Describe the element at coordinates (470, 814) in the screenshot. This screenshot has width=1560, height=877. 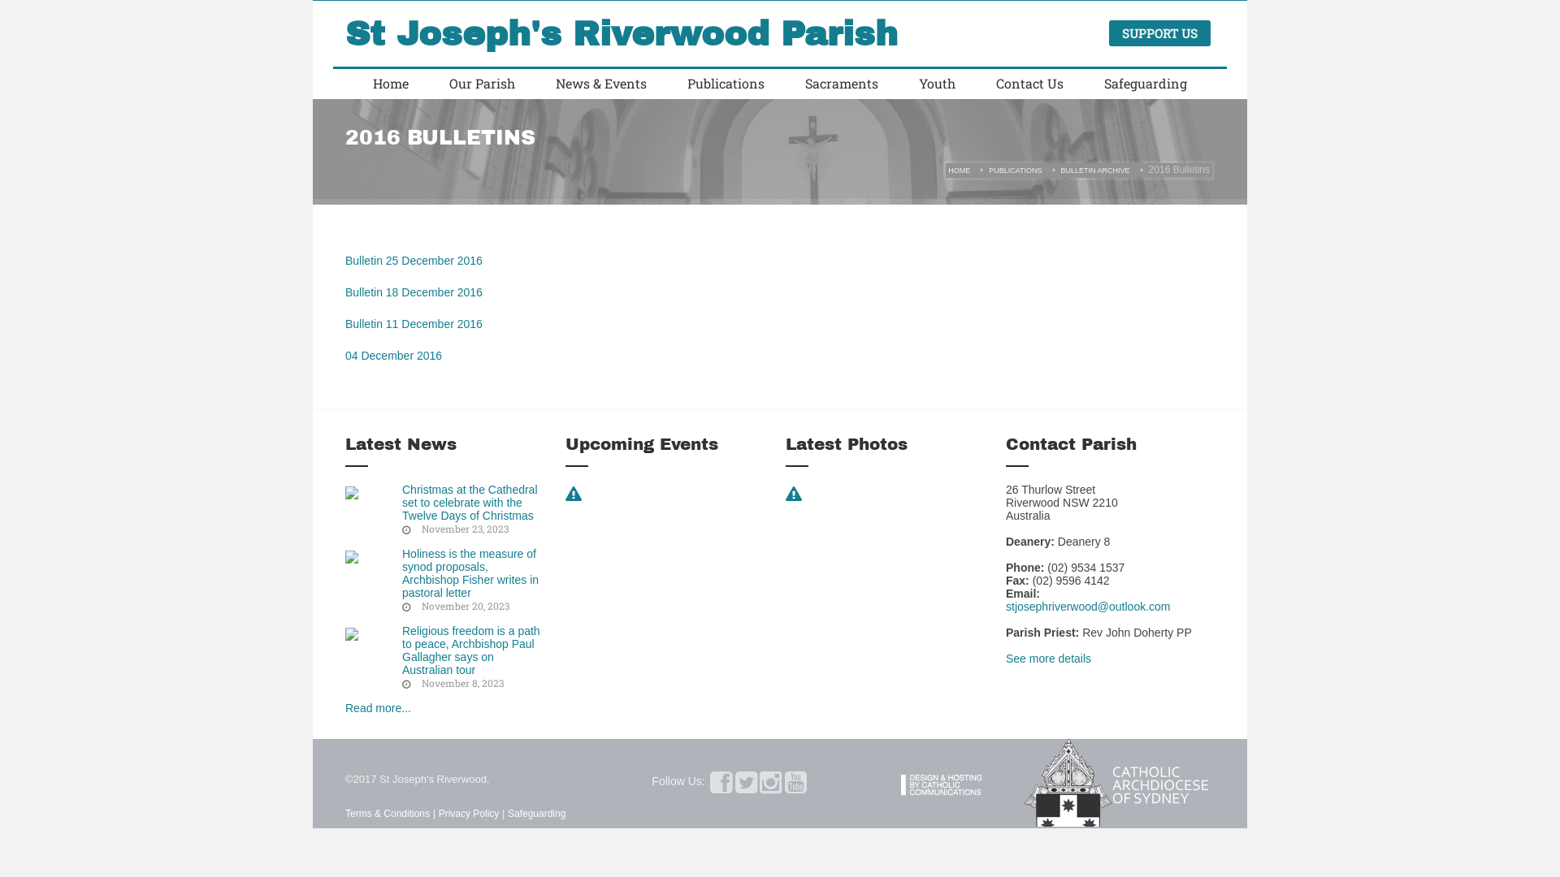
I see `Privacy Policy` at that location.